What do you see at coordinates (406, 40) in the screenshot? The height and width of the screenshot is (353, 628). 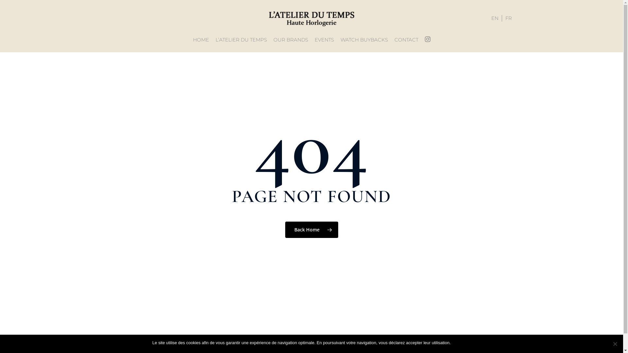 I see `CONTACT` at bounding box center [406, 40].